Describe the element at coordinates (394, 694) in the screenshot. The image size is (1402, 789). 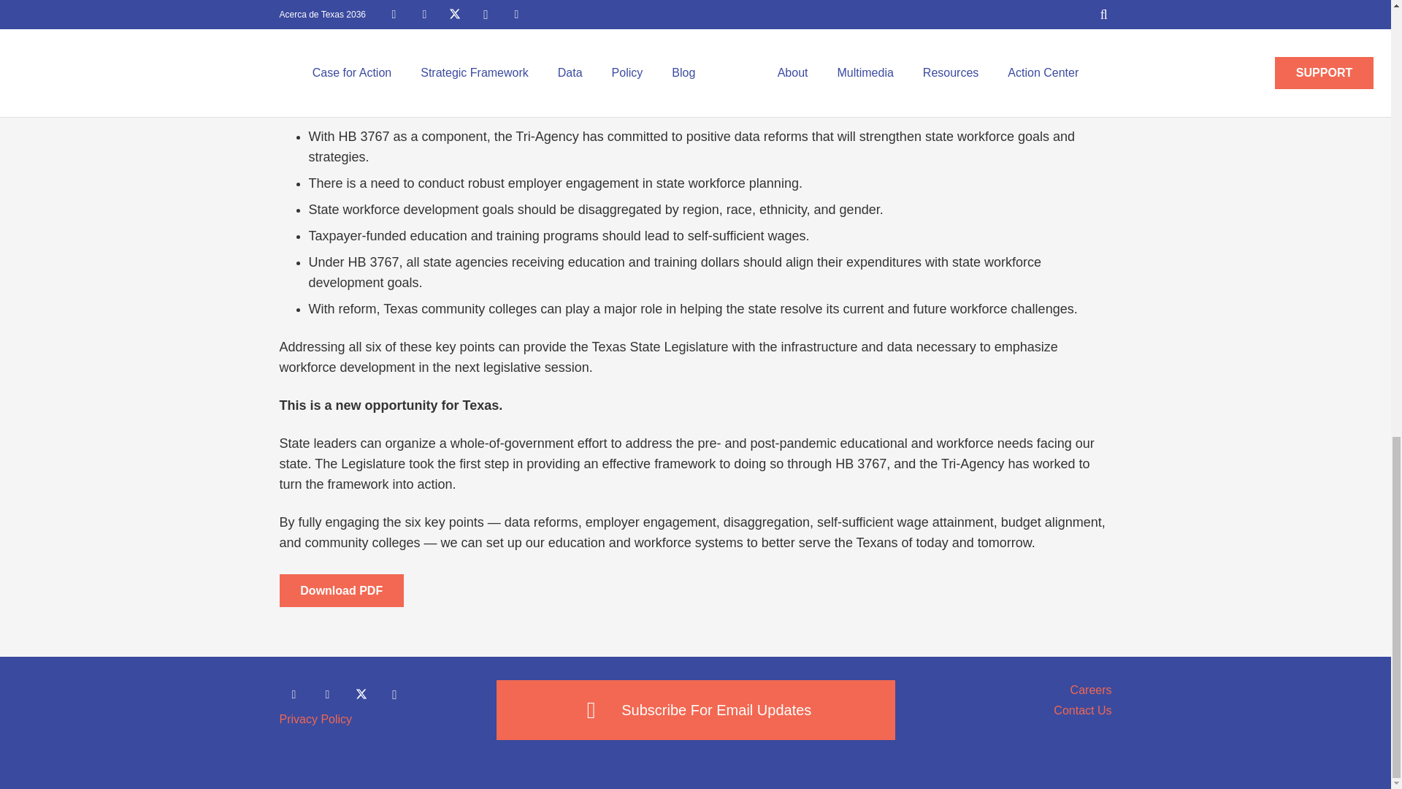
I see `Instagram` at that location.